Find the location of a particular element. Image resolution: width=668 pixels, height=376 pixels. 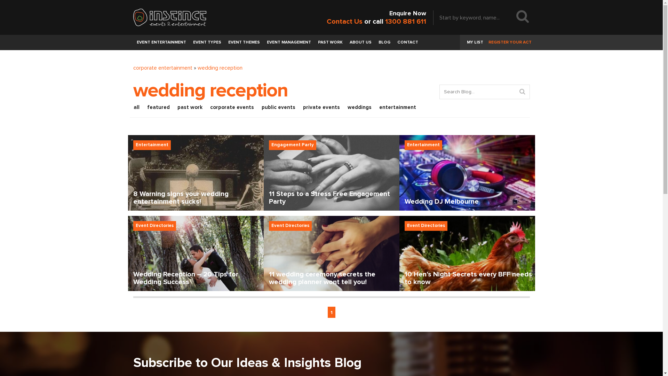

Wedding DJ Melbourne is located at coordinates (467, 173).